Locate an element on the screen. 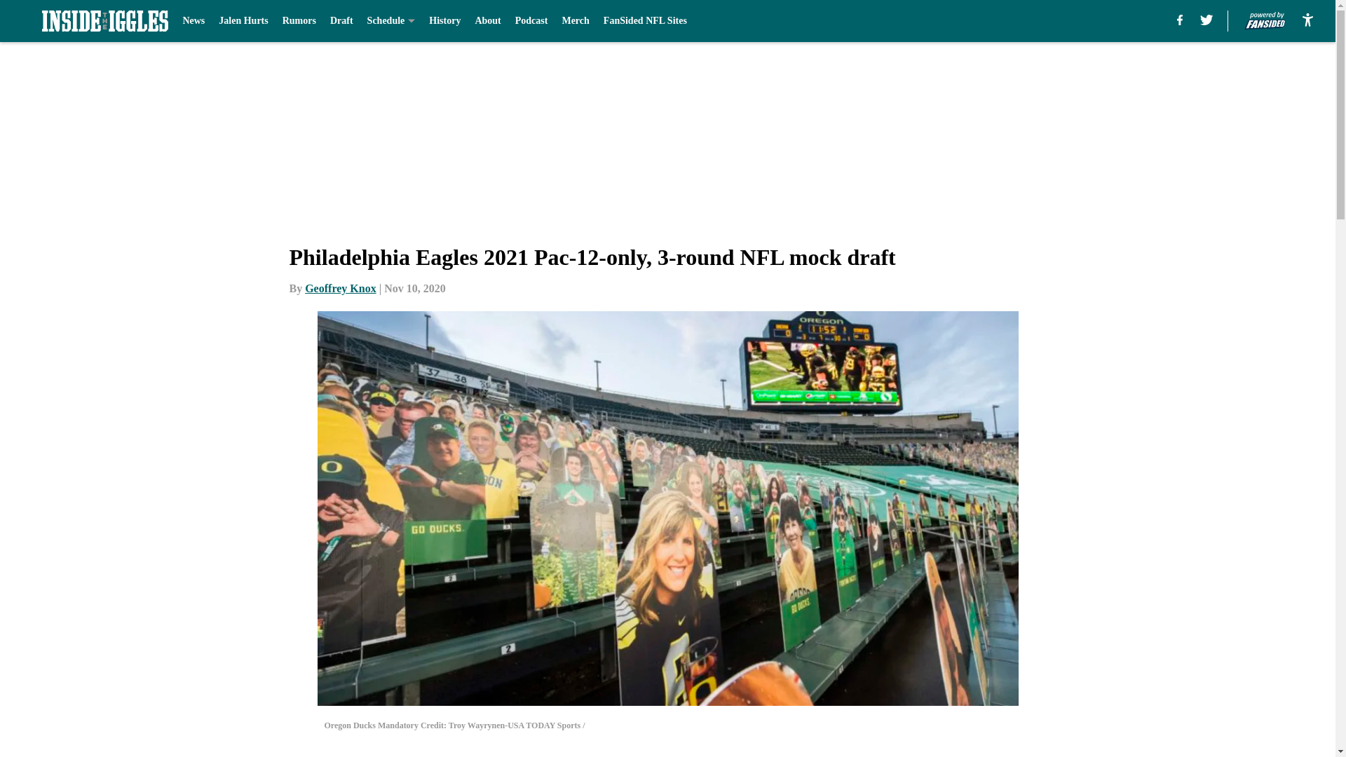 The width and height of the screenshot is (1346, 757). Rumors is located at coordinates (299, 21).